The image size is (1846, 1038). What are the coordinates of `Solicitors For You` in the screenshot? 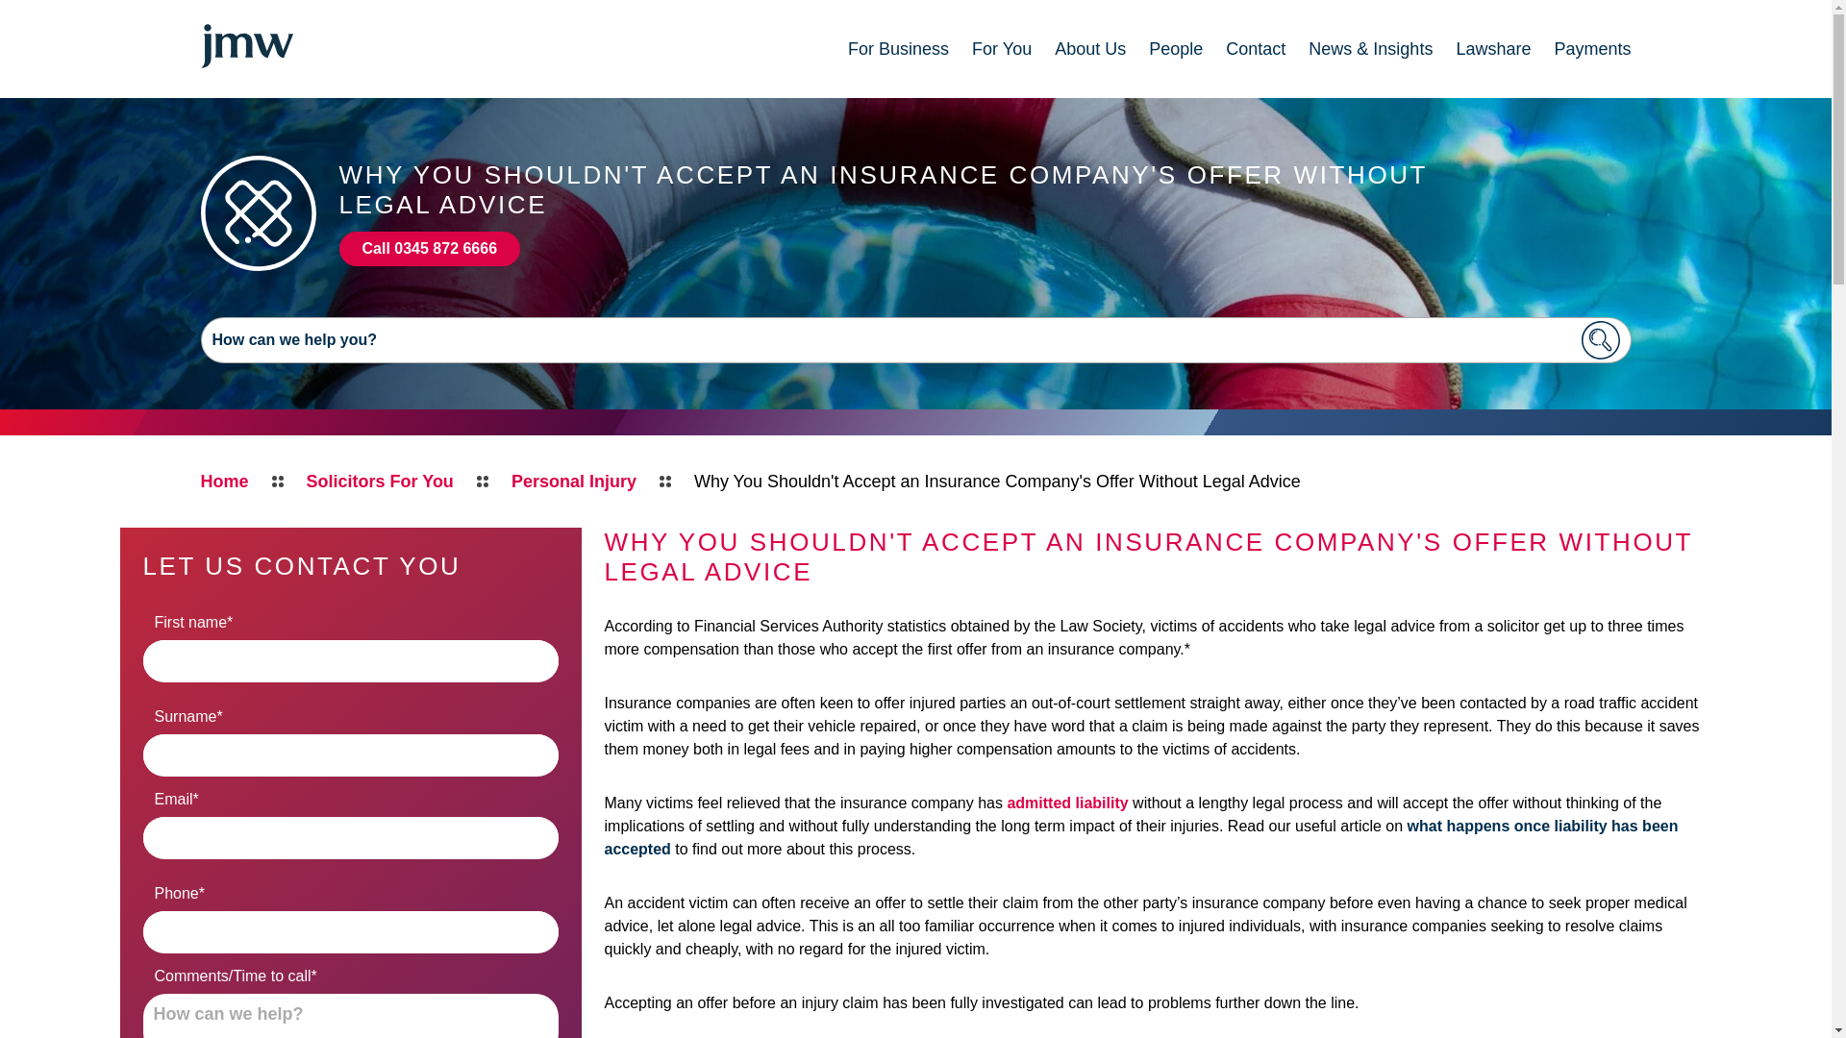 It's located at (380, 482).